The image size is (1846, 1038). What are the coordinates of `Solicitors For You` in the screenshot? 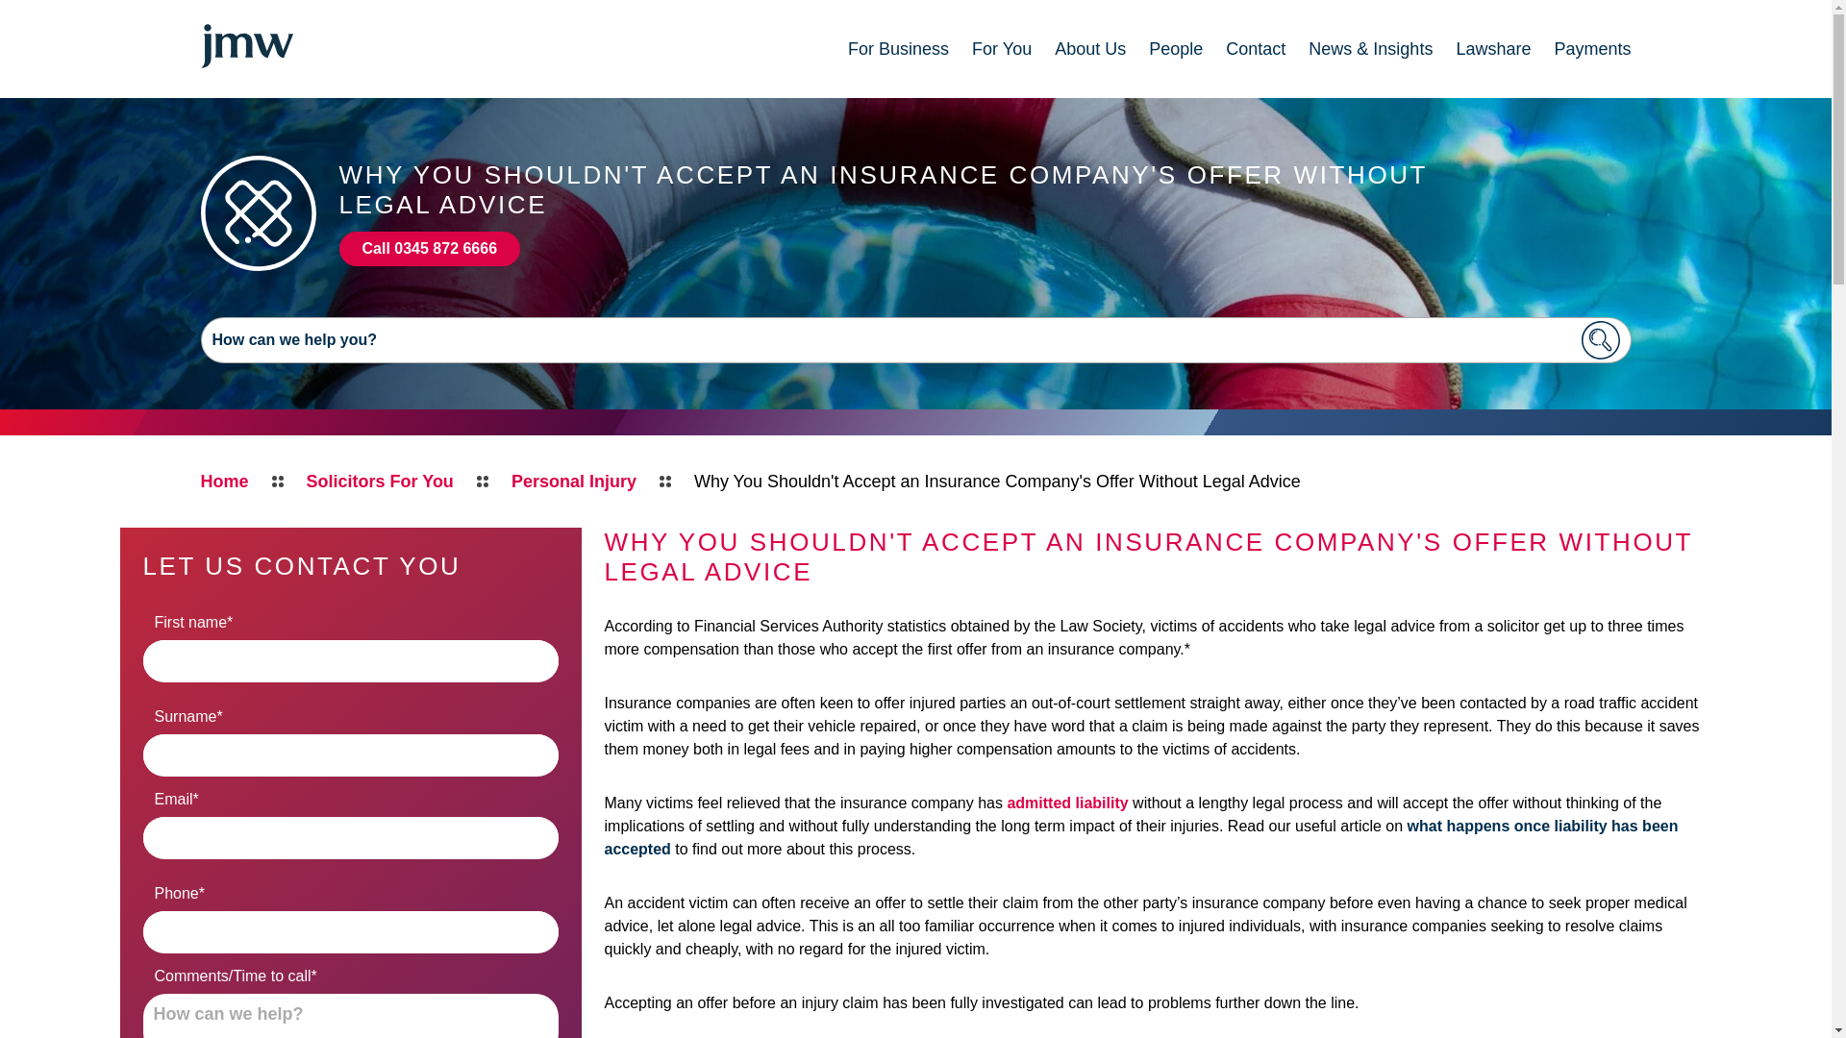 It's located at (380, 482).